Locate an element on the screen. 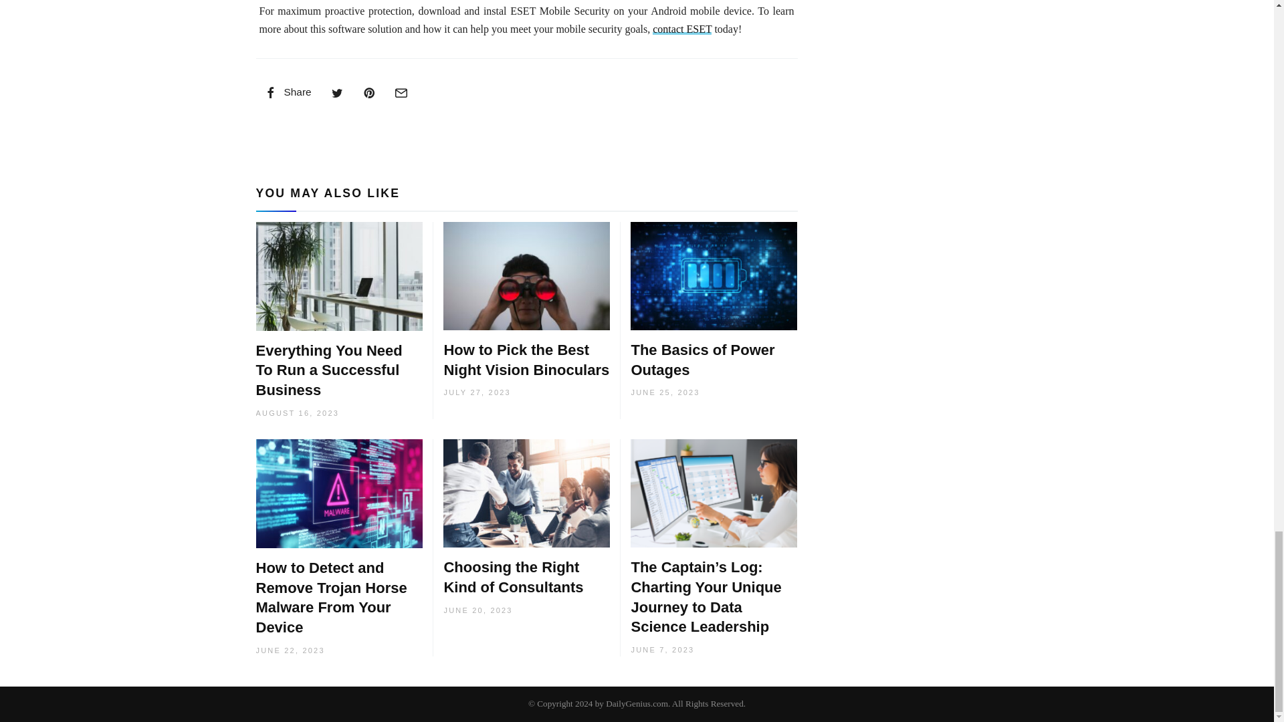  Share on Facebook is located at coordinates (286, 92).